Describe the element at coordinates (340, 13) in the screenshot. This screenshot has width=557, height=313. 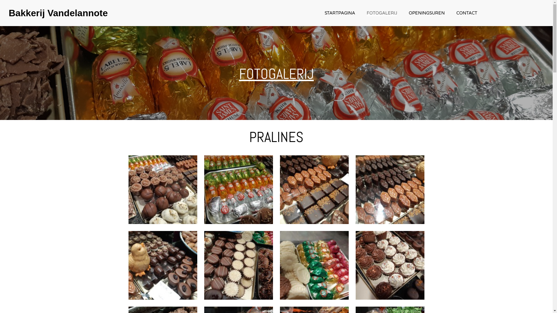
I see `STARTPAGINA` at that location.